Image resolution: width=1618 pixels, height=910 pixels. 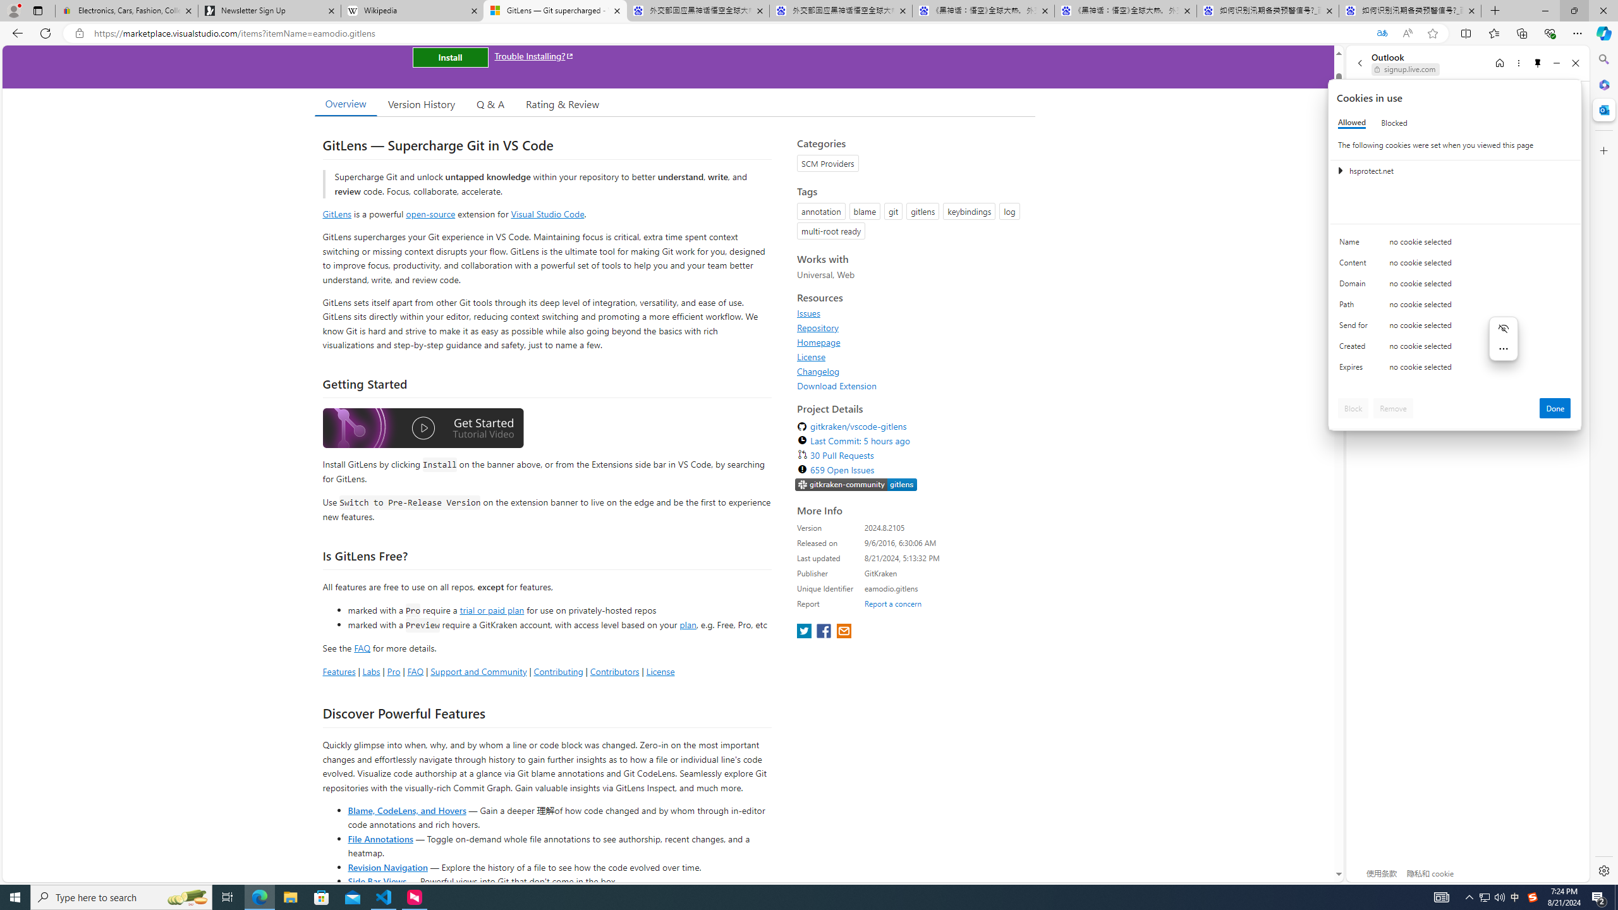 What do you see at coordinates (1455, 369) in the screenshot?
I see `Class: c0153 c0157` at bounding box center [1455, 369].